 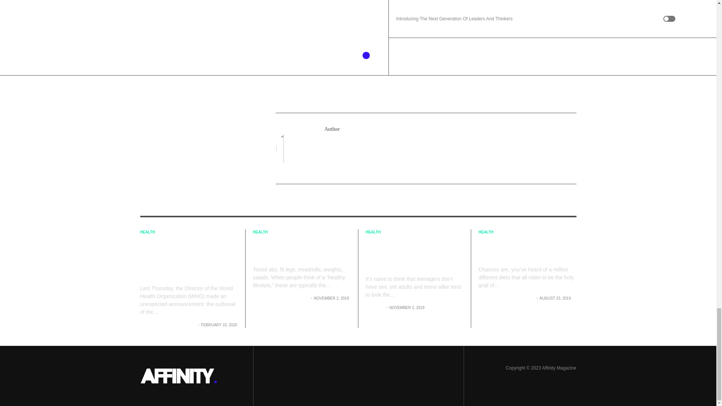 What do you see at coordinates (505, 298) in the screenshot?
I see `View all posts by Christine Shatrowsky` at bounding box center [505, 298].